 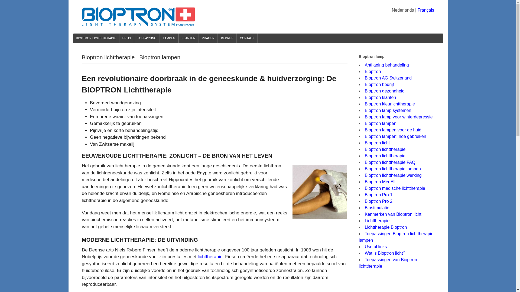 I want to click on Bioptron lampen voor de huid, so click(x=393, y=130).